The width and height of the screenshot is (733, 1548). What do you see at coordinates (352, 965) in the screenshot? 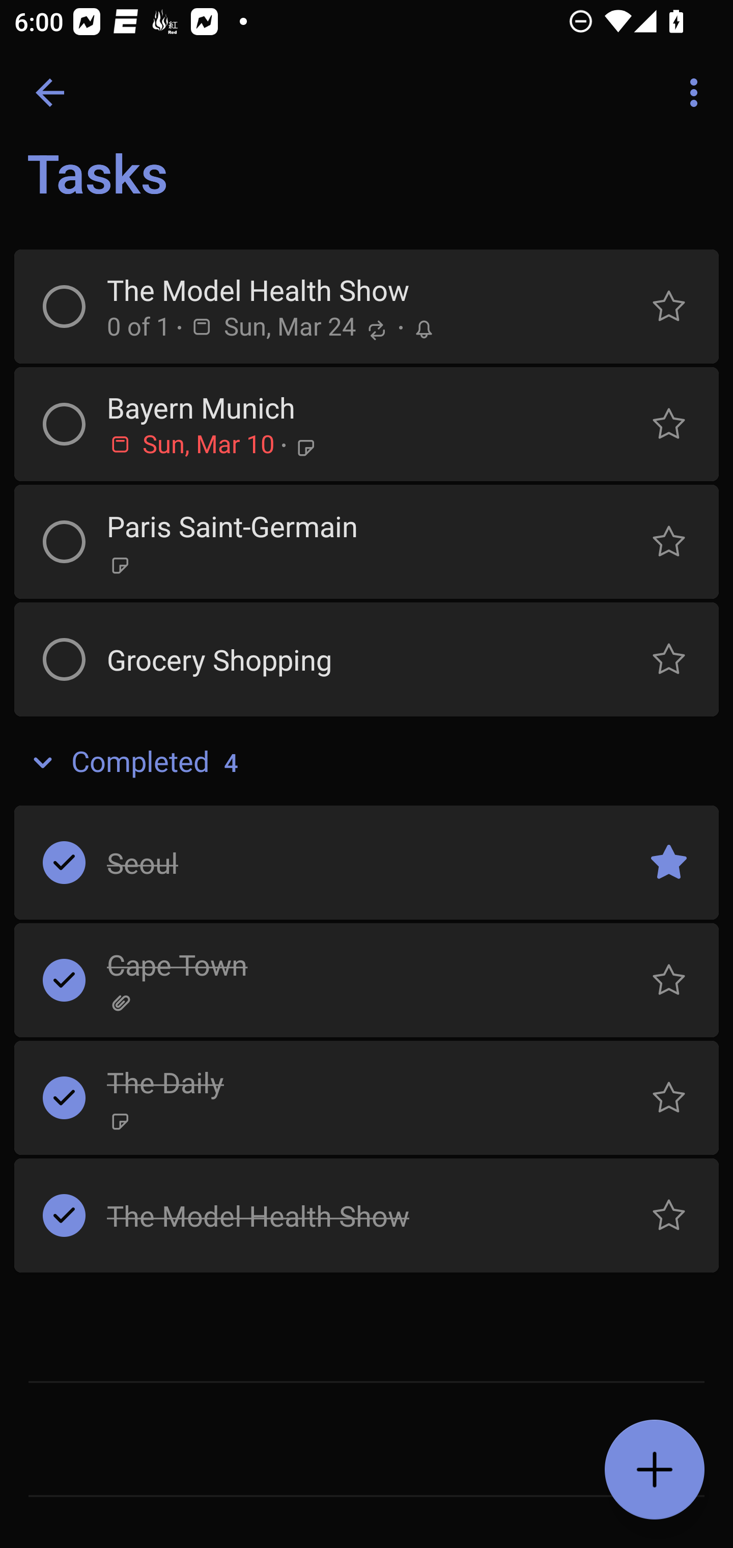
I see `Cape Town` at bounding box center [352, 965].